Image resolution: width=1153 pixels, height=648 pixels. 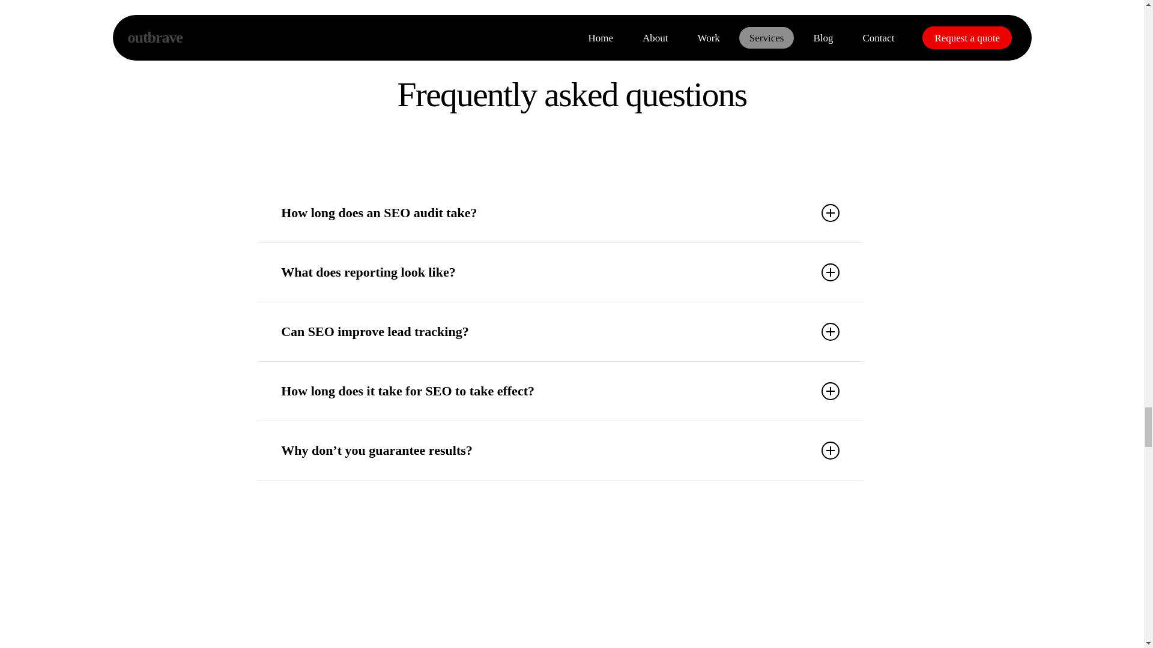 What do you see at coordinates (560, 331) in the screenshot?
I see `Can SEO improve lead tracking?` at bounding box center [560, 331].